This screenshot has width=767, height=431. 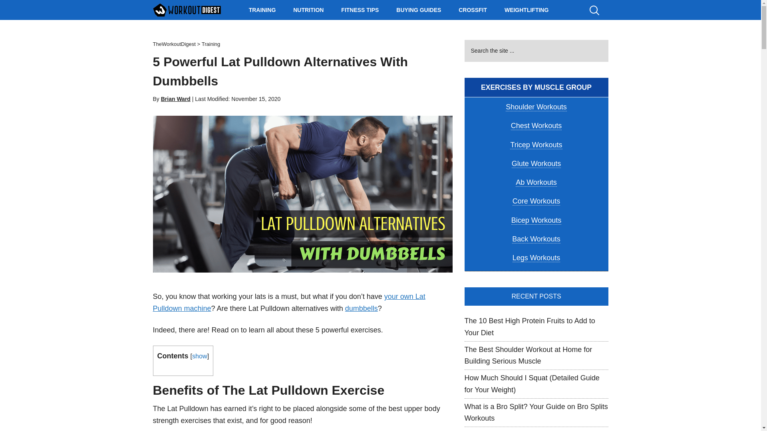 What do you see at coordinates (598, 10) in the screenshot?
I see `Show Search` at bounding box center [598, 10].